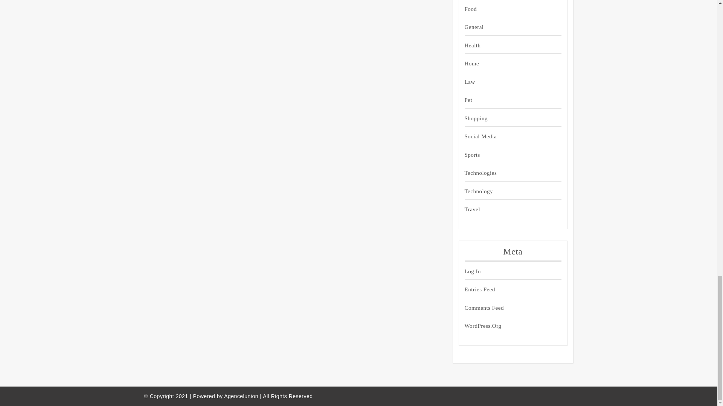 Image resolution: width=723 pixels, height=406 pixels. I want to click on Shopping, so click(506, 118).